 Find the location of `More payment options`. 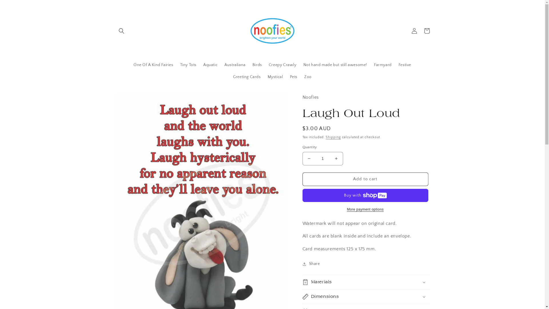

More payment options is located at coordinates (365, 209).